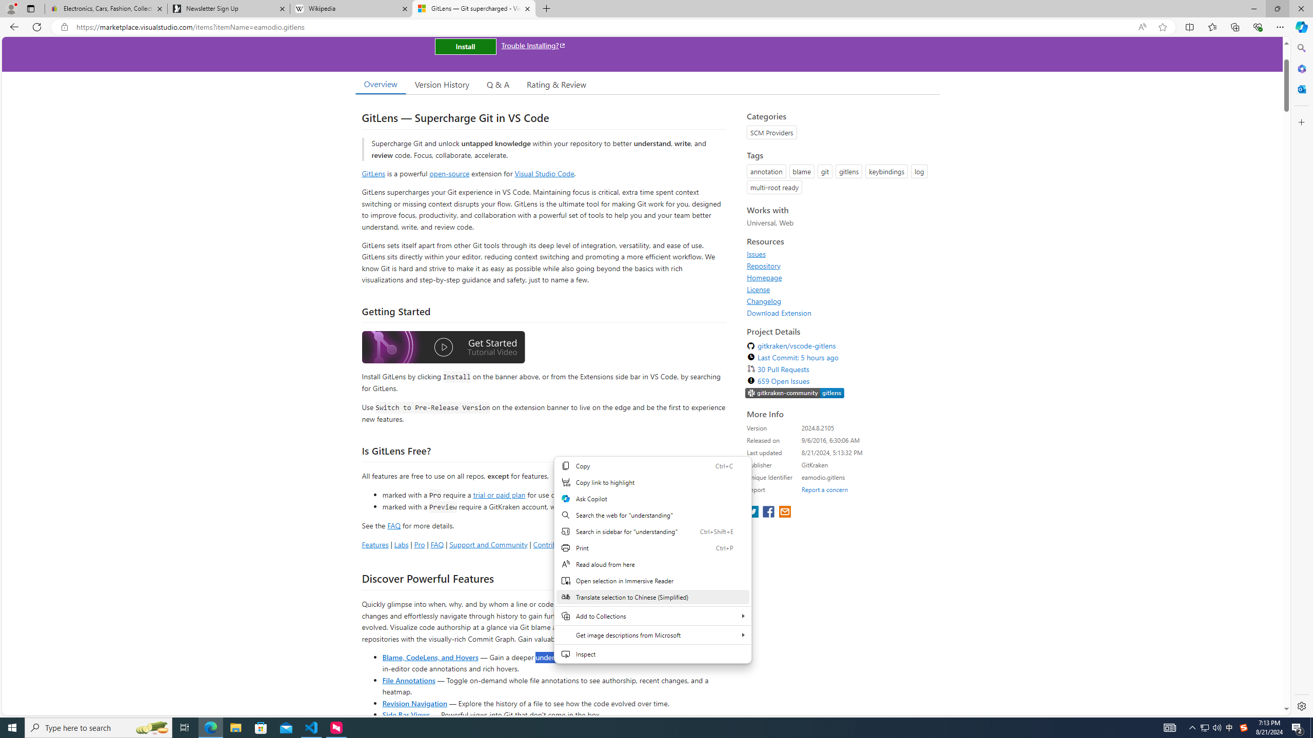 The width and height of the screenshot is (1313, 738). Describe the element at coordinates (488, 544) in the screenshot. I see `Support and Community` at that location.